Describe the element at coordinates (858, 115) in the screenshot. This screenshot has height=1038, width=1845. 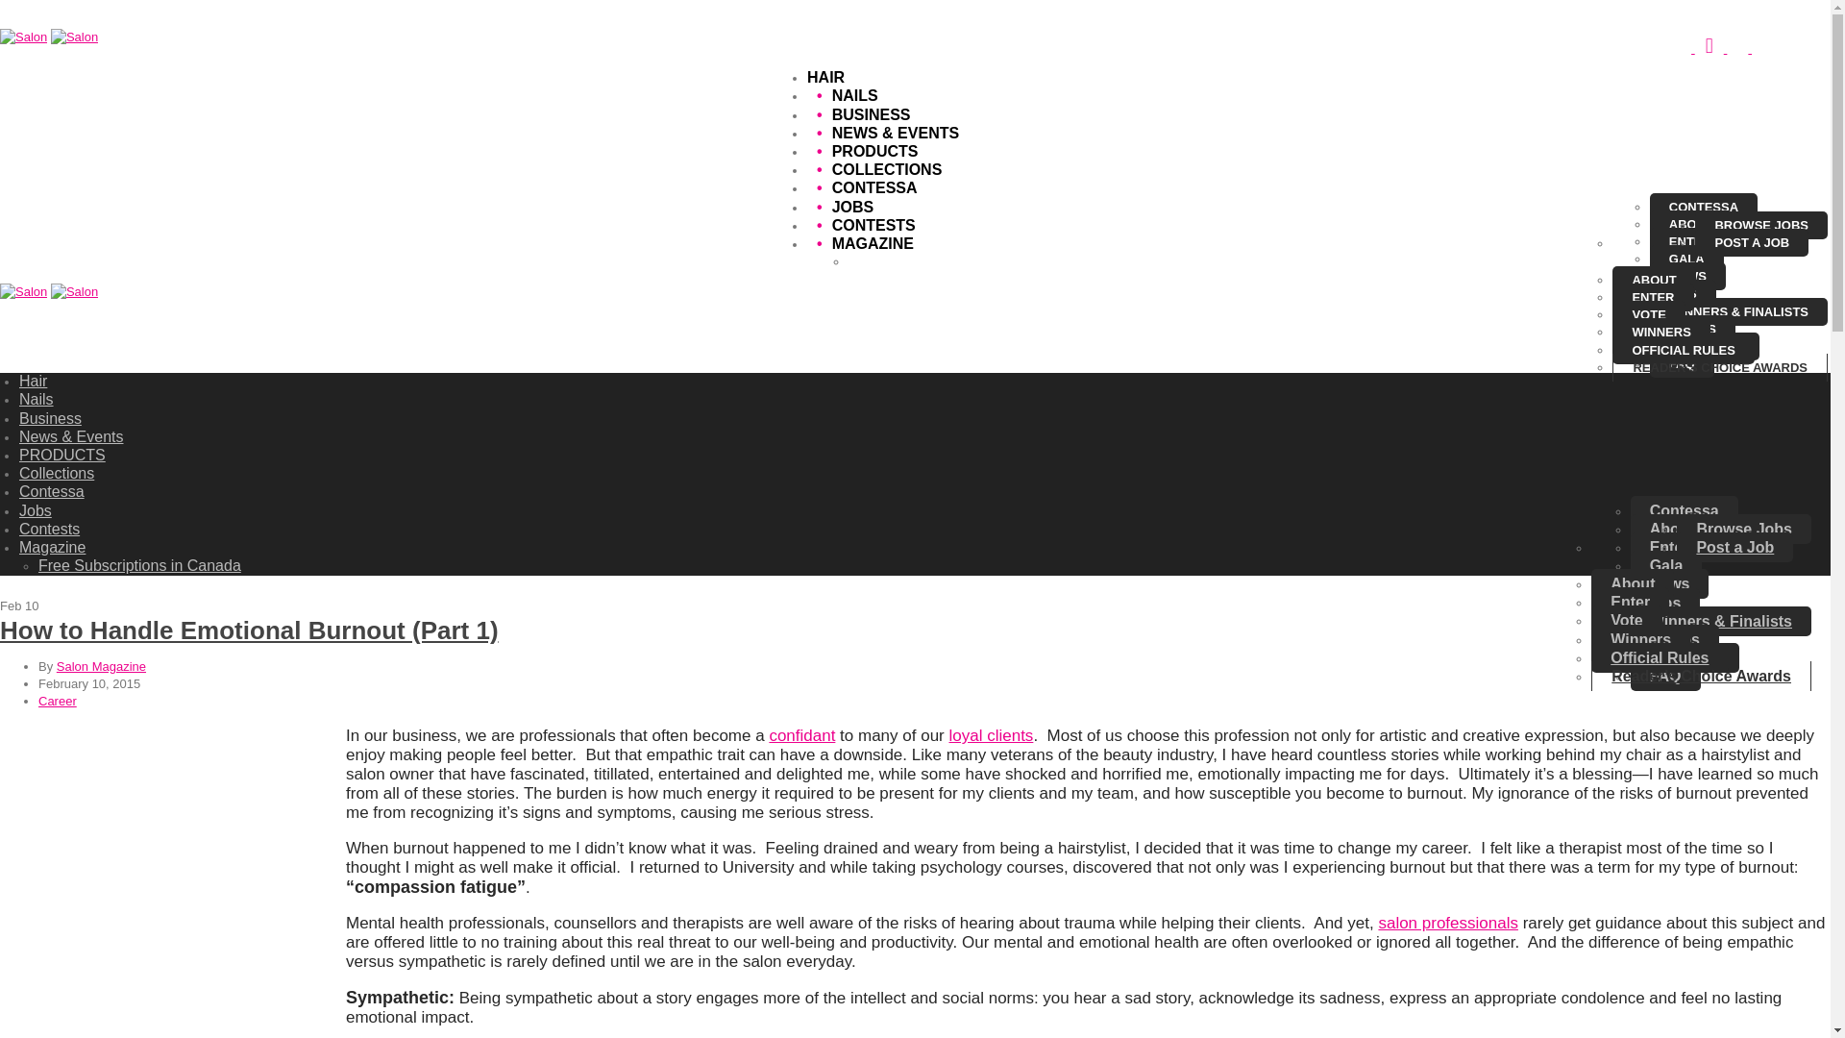
I see `BUSINESS` at that location.